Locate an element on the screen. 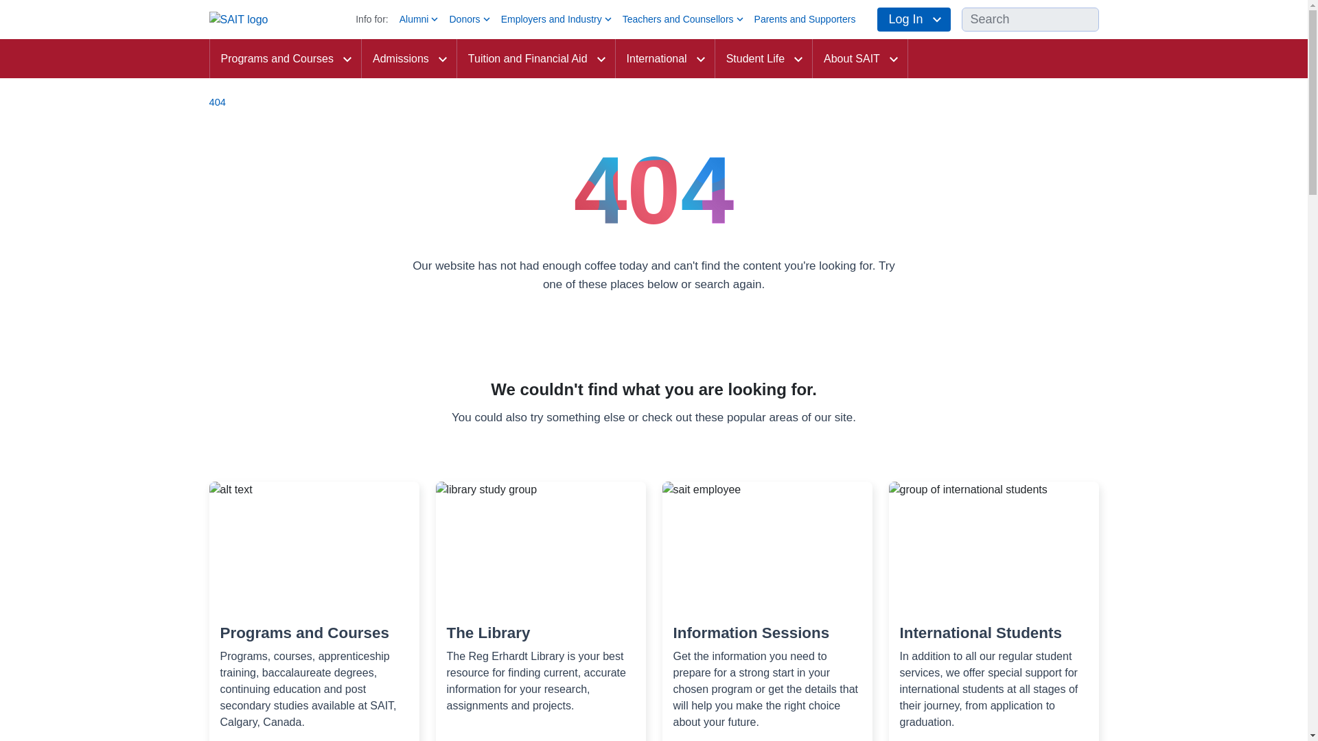 The height and width of the screenshot is (741, 1318). Donors is located at coordinates (470, 19).